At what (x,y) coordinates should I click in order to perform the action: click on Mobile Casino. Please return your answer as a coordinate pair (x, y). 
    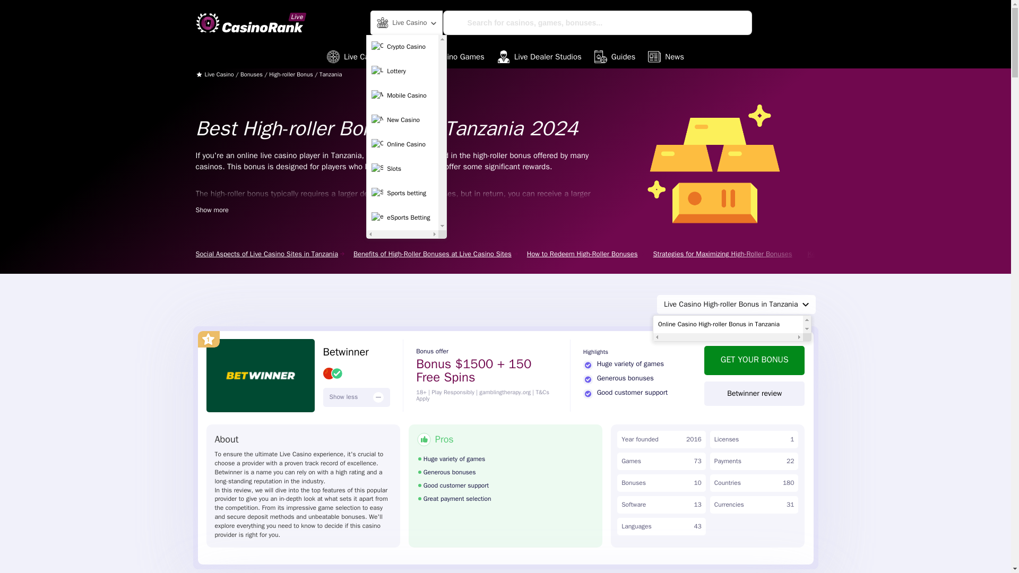
    Looking at the image, I should click on (402, 95).